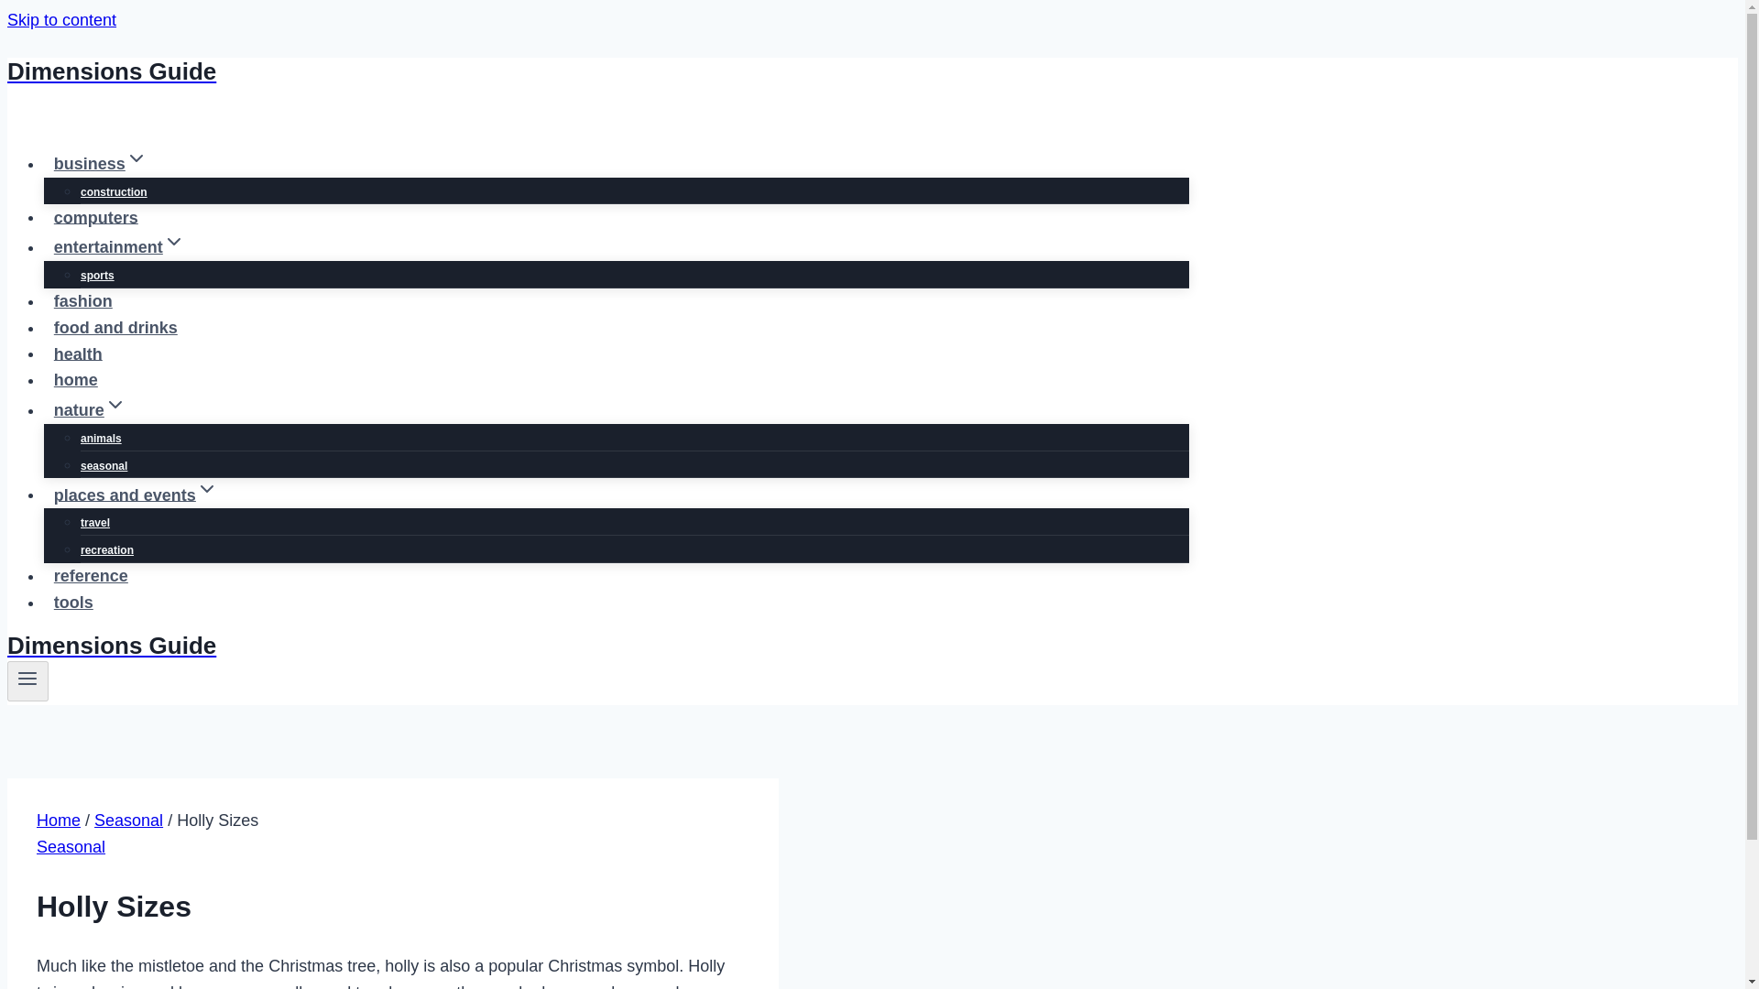 Image resolution: width=1759 pixels, height=989 pixels. I want to click on expand, so click(174, 242).